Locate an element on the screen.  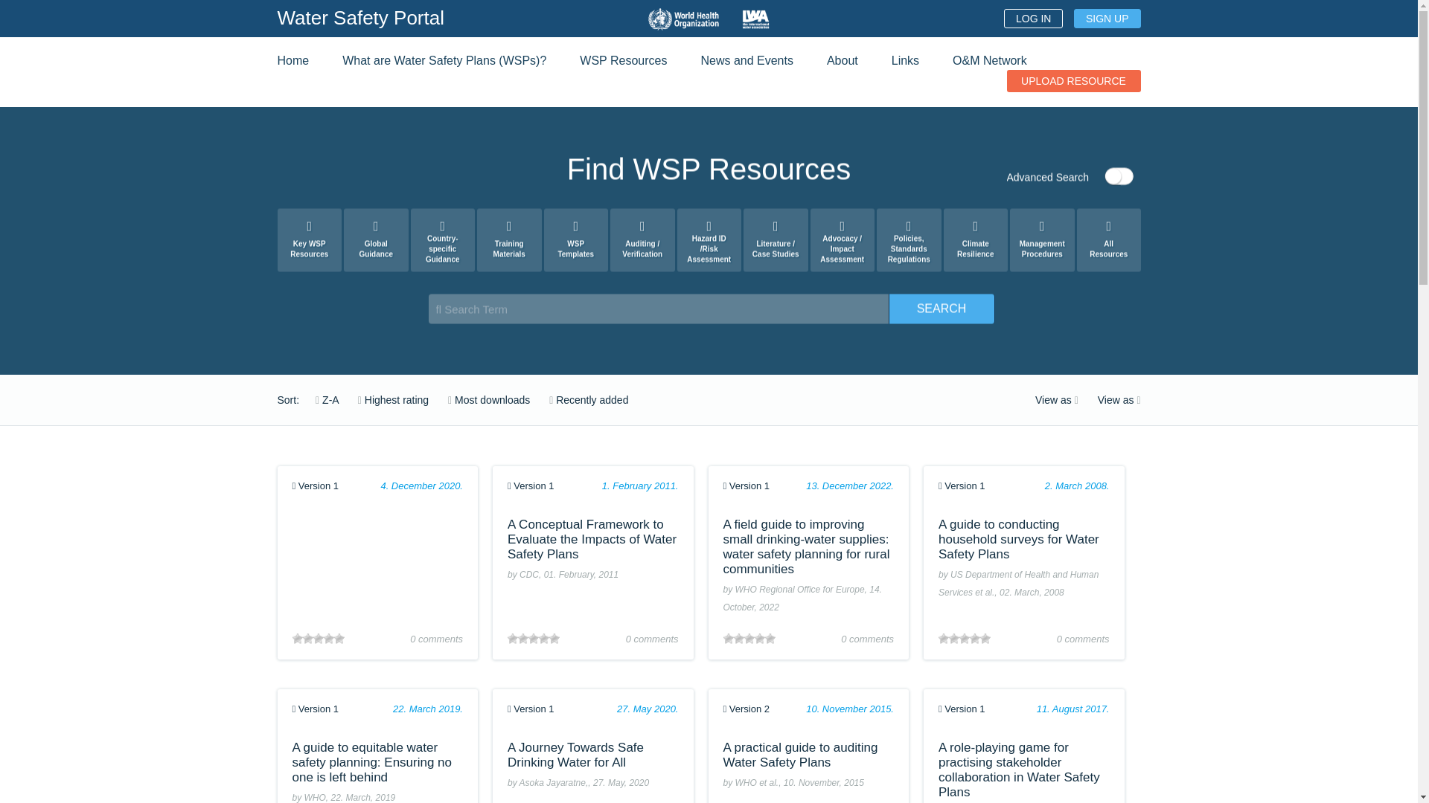
View as is located at coordinates (1110, 400).